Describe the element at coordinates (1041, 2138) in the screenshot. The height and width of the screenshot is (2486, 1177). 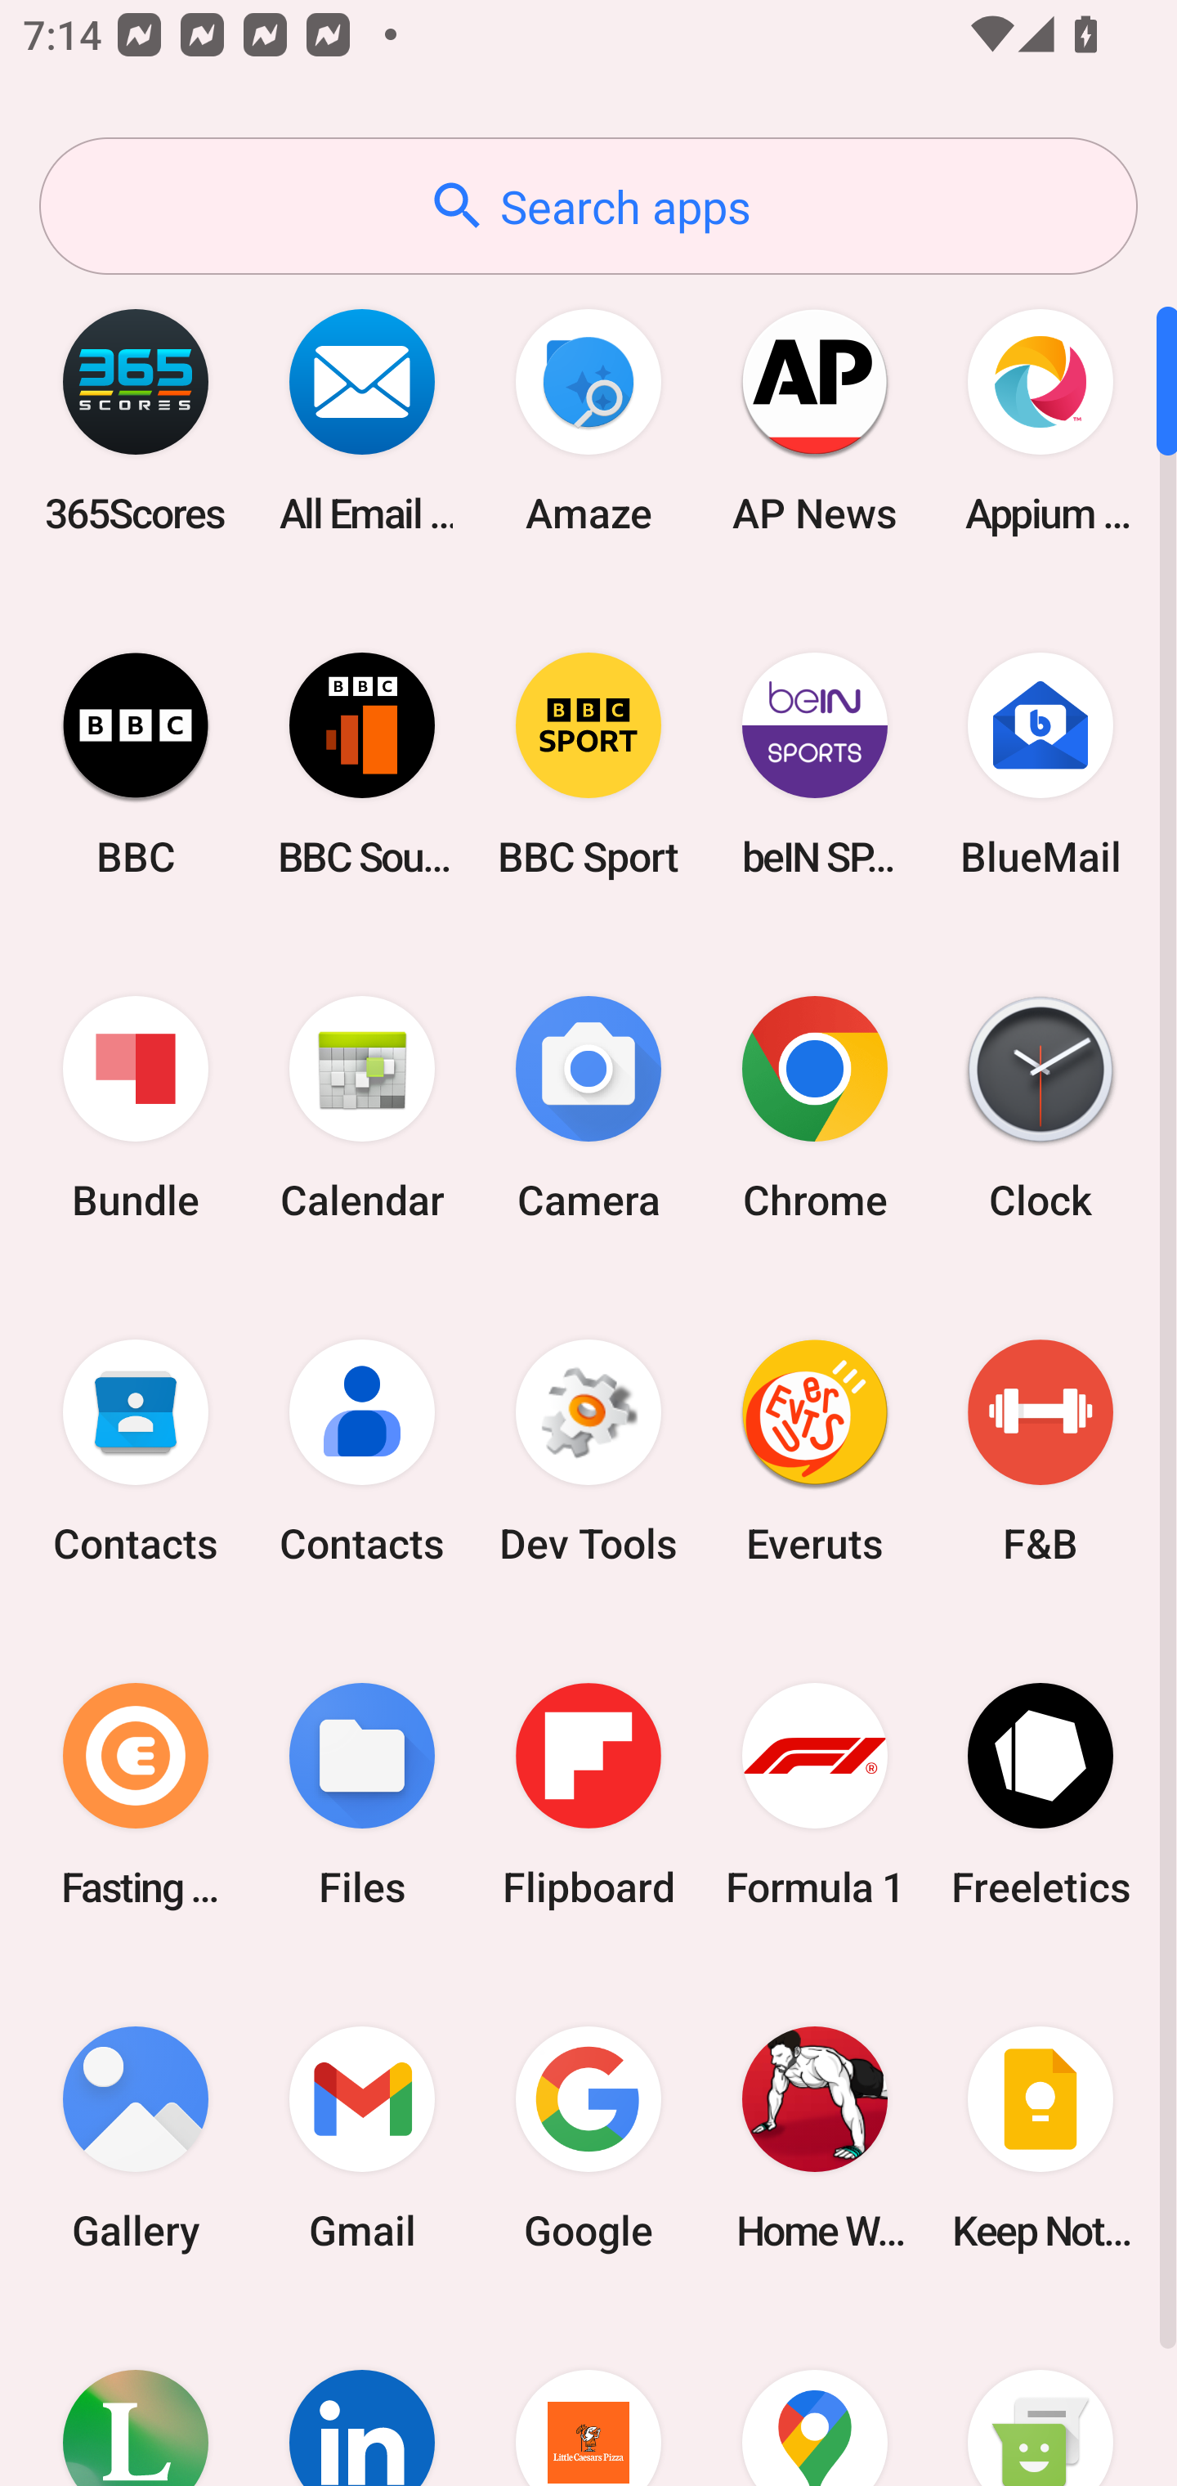
I see `Keep Notes` at that location.